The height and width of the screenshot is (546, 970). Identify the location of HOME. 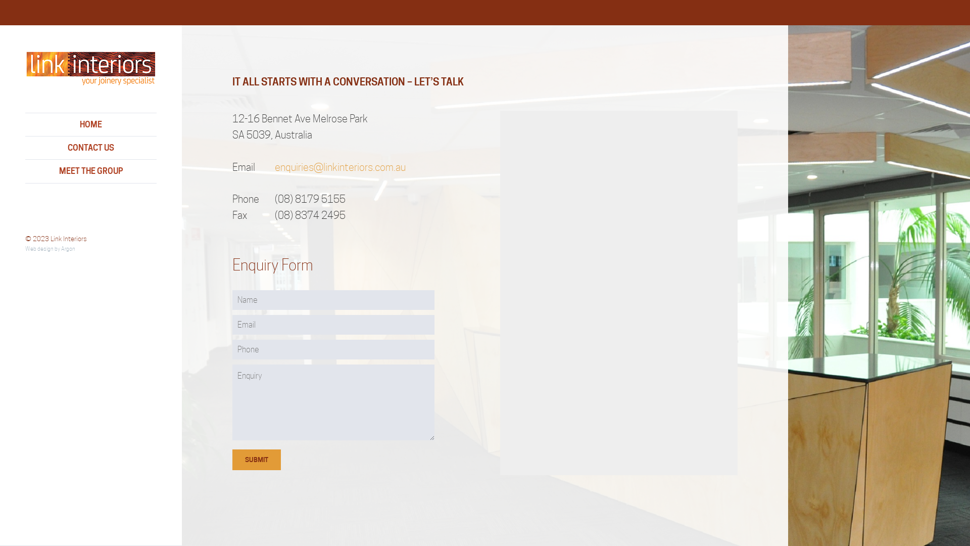
(91, 124).